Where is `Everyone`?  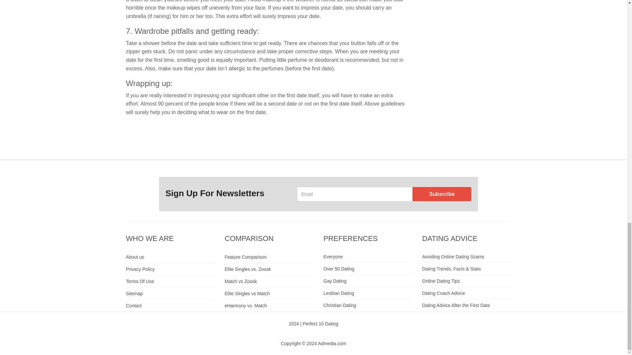
Everyone is located at coordinates (367, 257).